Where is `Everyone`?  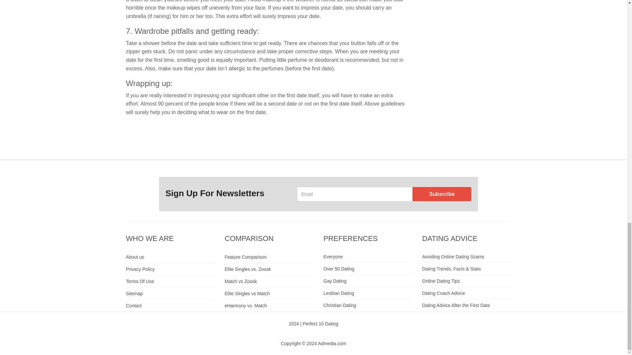
Everyone is located at coordinates (367, 257).